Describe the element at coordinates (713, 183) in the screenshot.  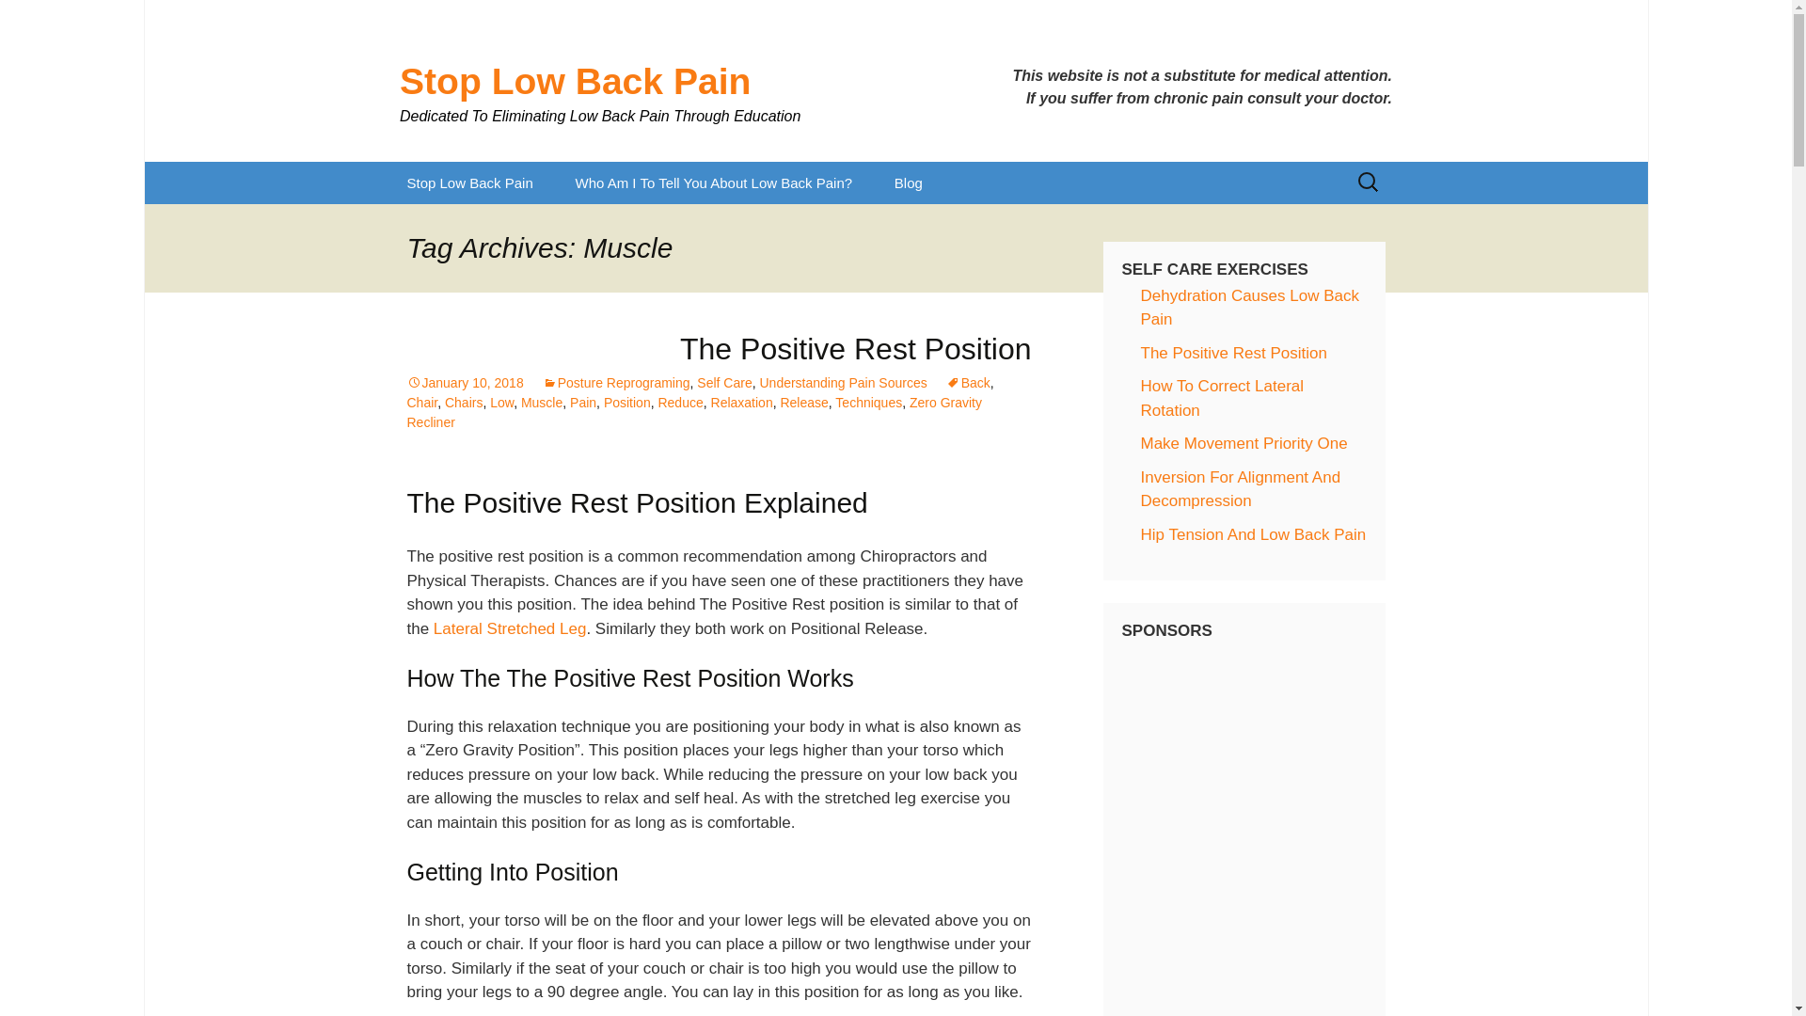
I see `Who Am I To Tell You About Low Back Pain?` at that location.